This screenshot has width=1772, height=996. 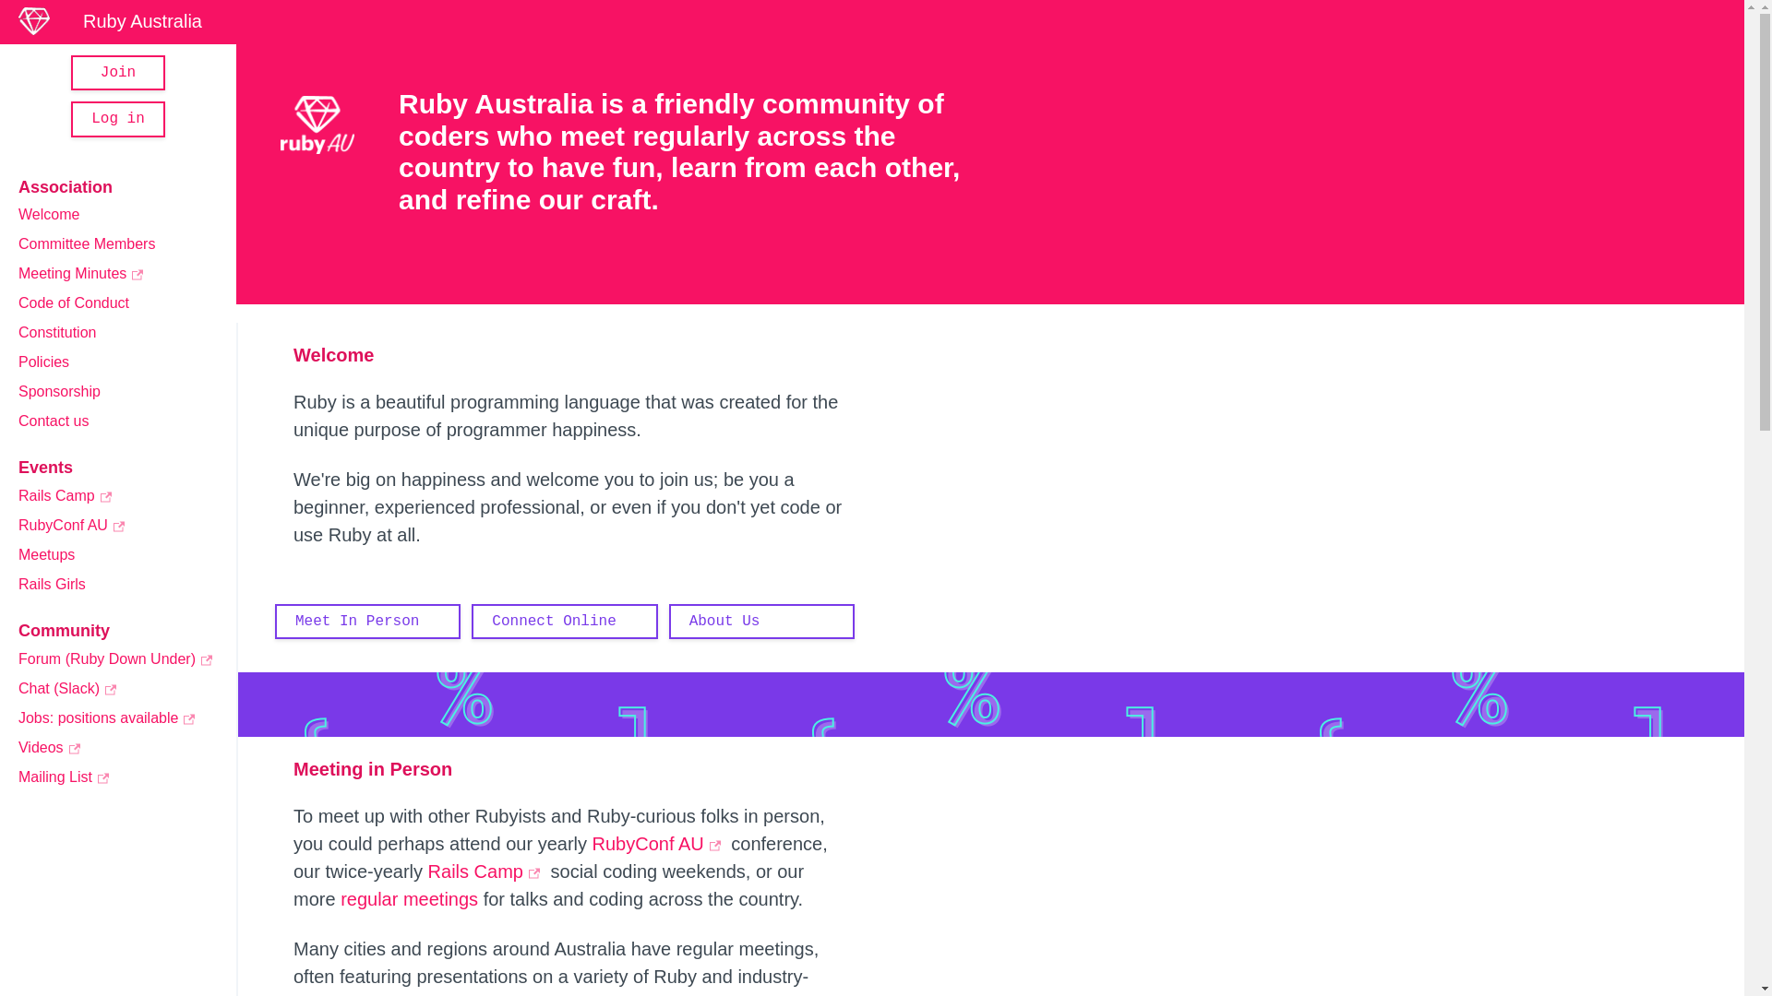 I want to click on Welcome, so click(x=49, y=214).